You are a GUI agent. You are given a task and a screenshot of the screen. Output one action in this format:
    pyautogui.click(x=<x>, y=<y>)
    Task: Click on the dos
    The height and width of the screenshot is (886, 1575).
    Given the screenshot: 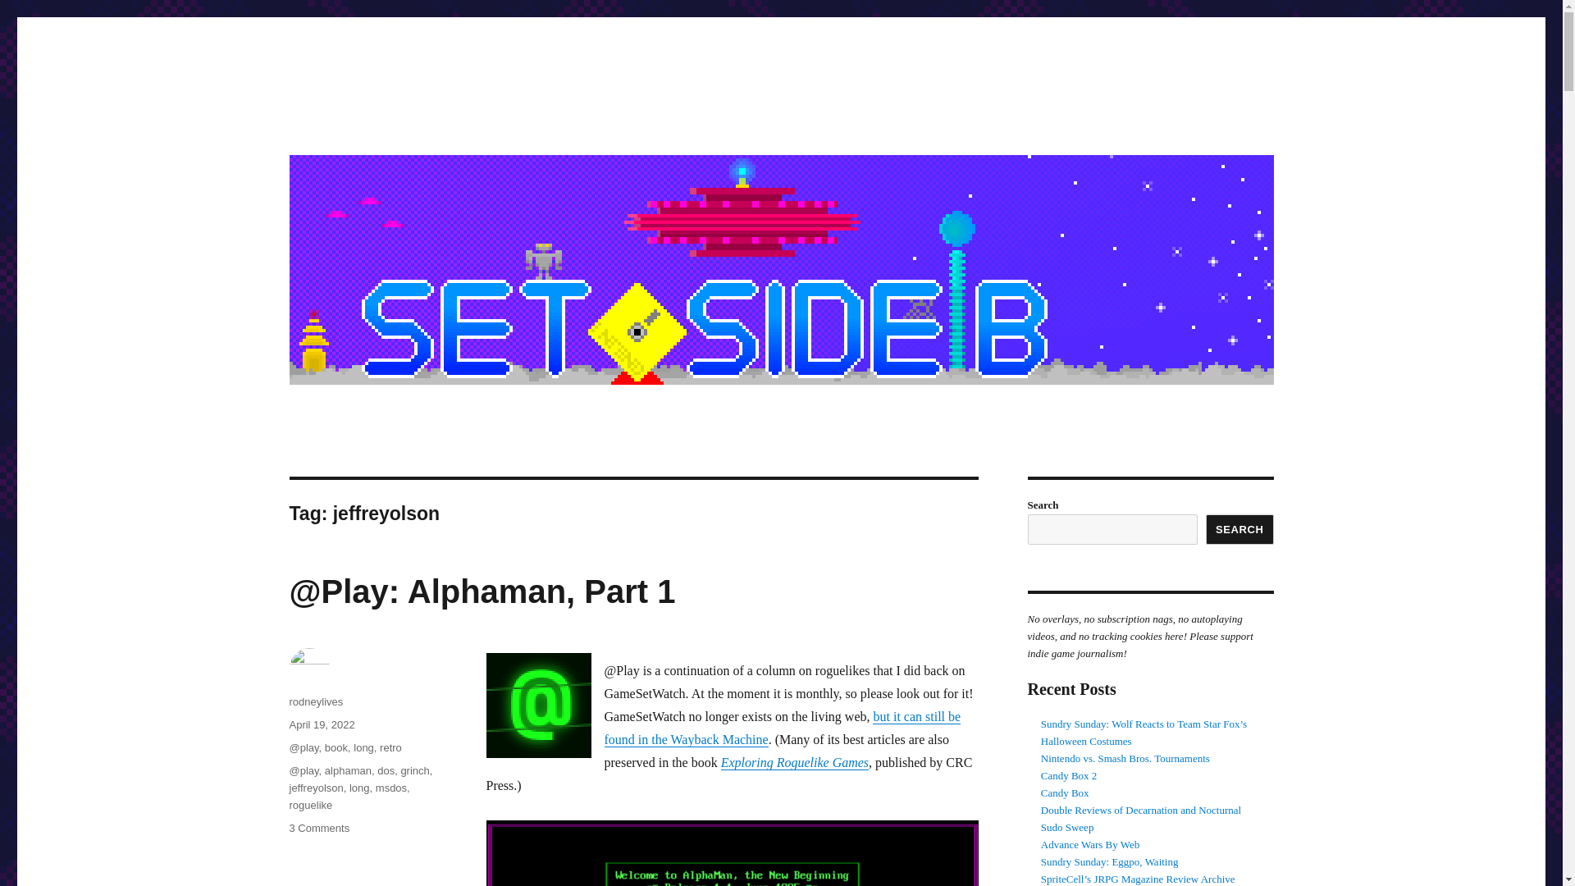 What is the action you would take?
    pyautogui.click(x=386, y=771)
    